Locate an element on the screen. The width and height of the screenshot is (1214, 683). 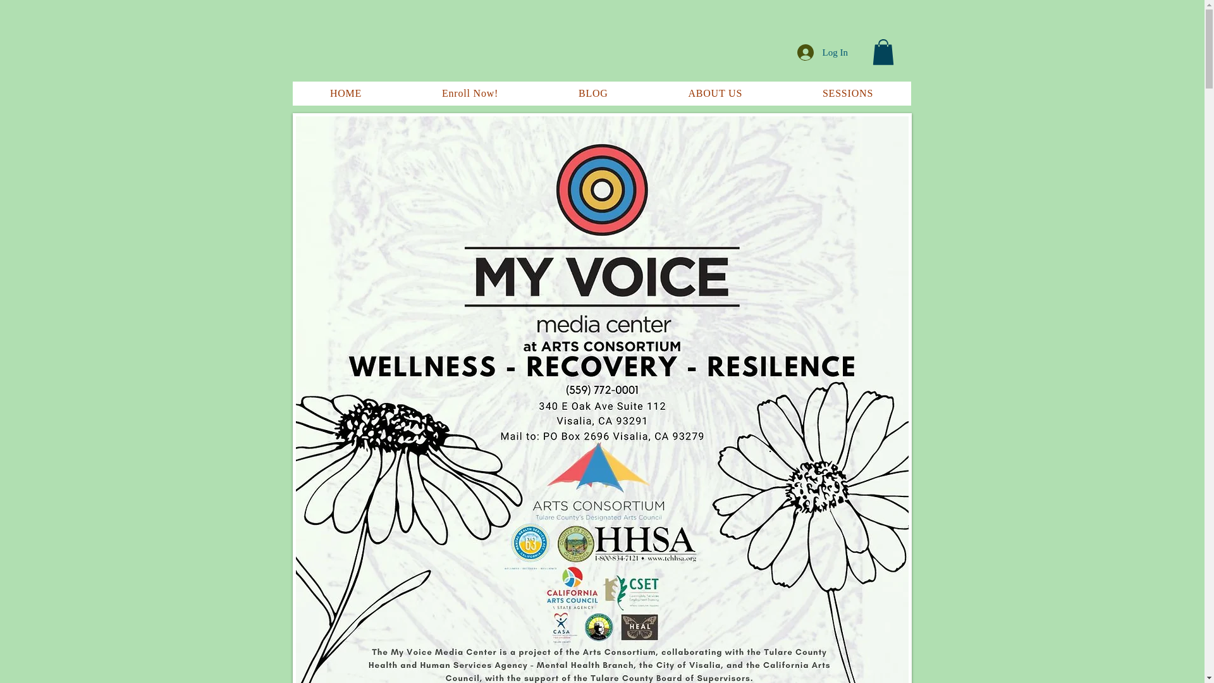
HOME is located at coordinates (345, 94).